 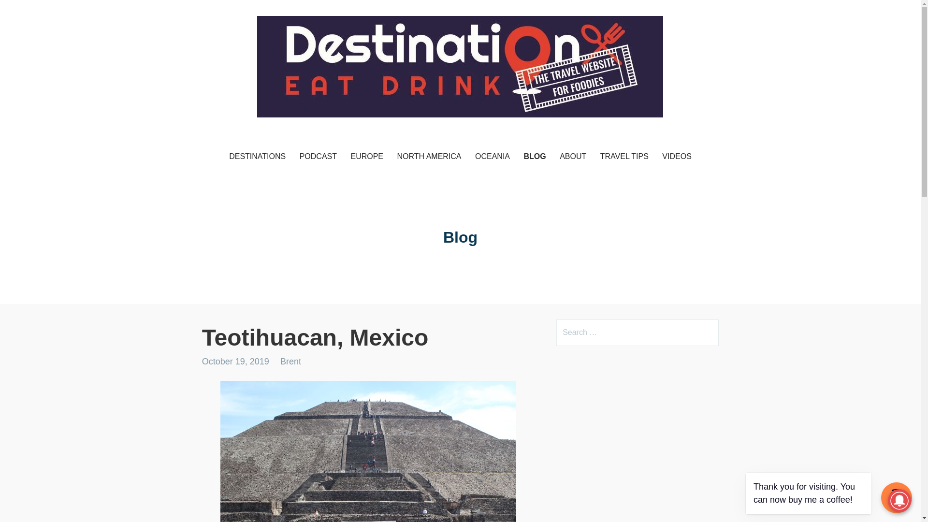 What do you see at coordinates (535, 157) in the screenshot?
I see `BLOG` at bounding box center [535, 157].